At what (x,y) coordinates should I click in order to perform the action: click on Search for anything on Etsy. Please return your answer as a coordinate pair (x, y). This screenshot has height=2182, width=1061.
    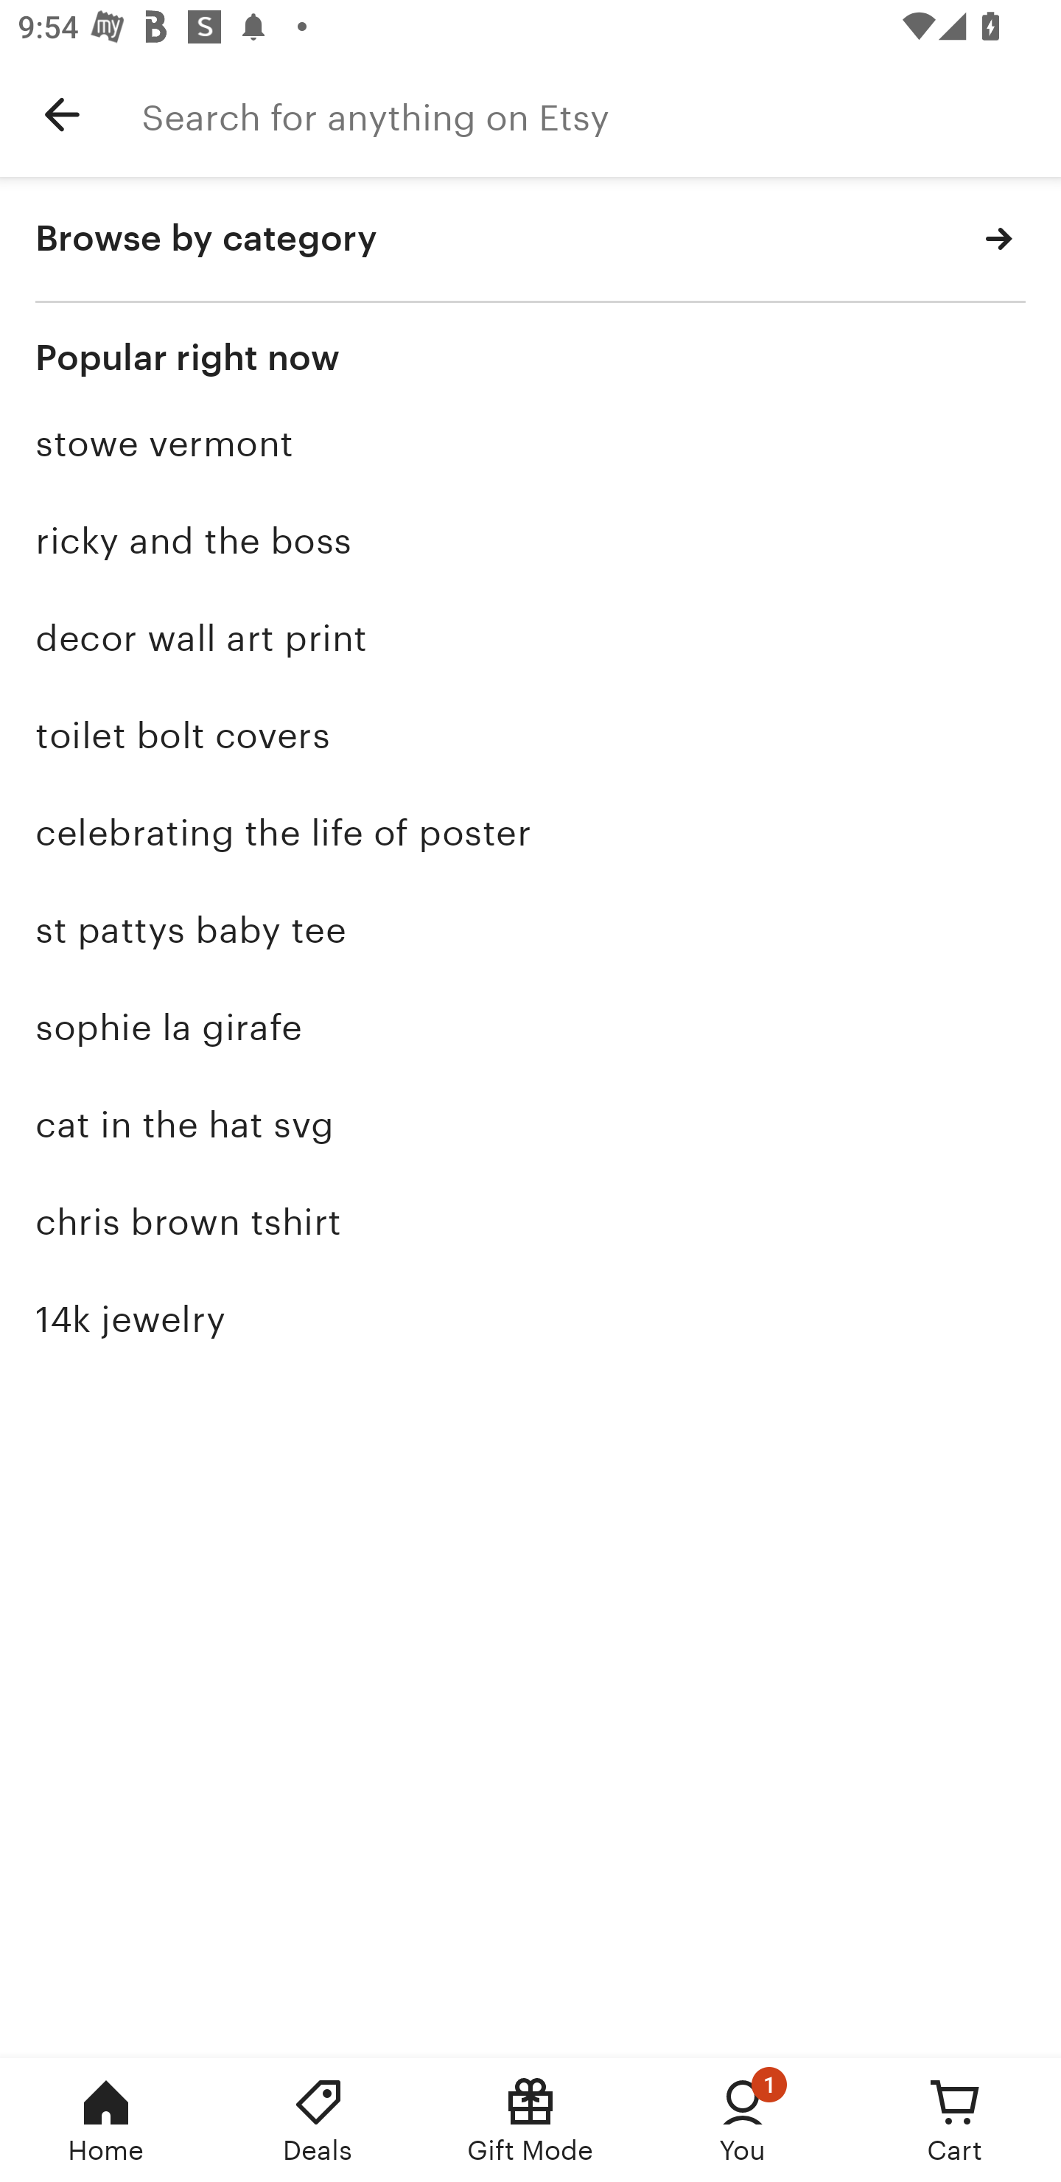
    Looking at the image, I should click on (601, 114).